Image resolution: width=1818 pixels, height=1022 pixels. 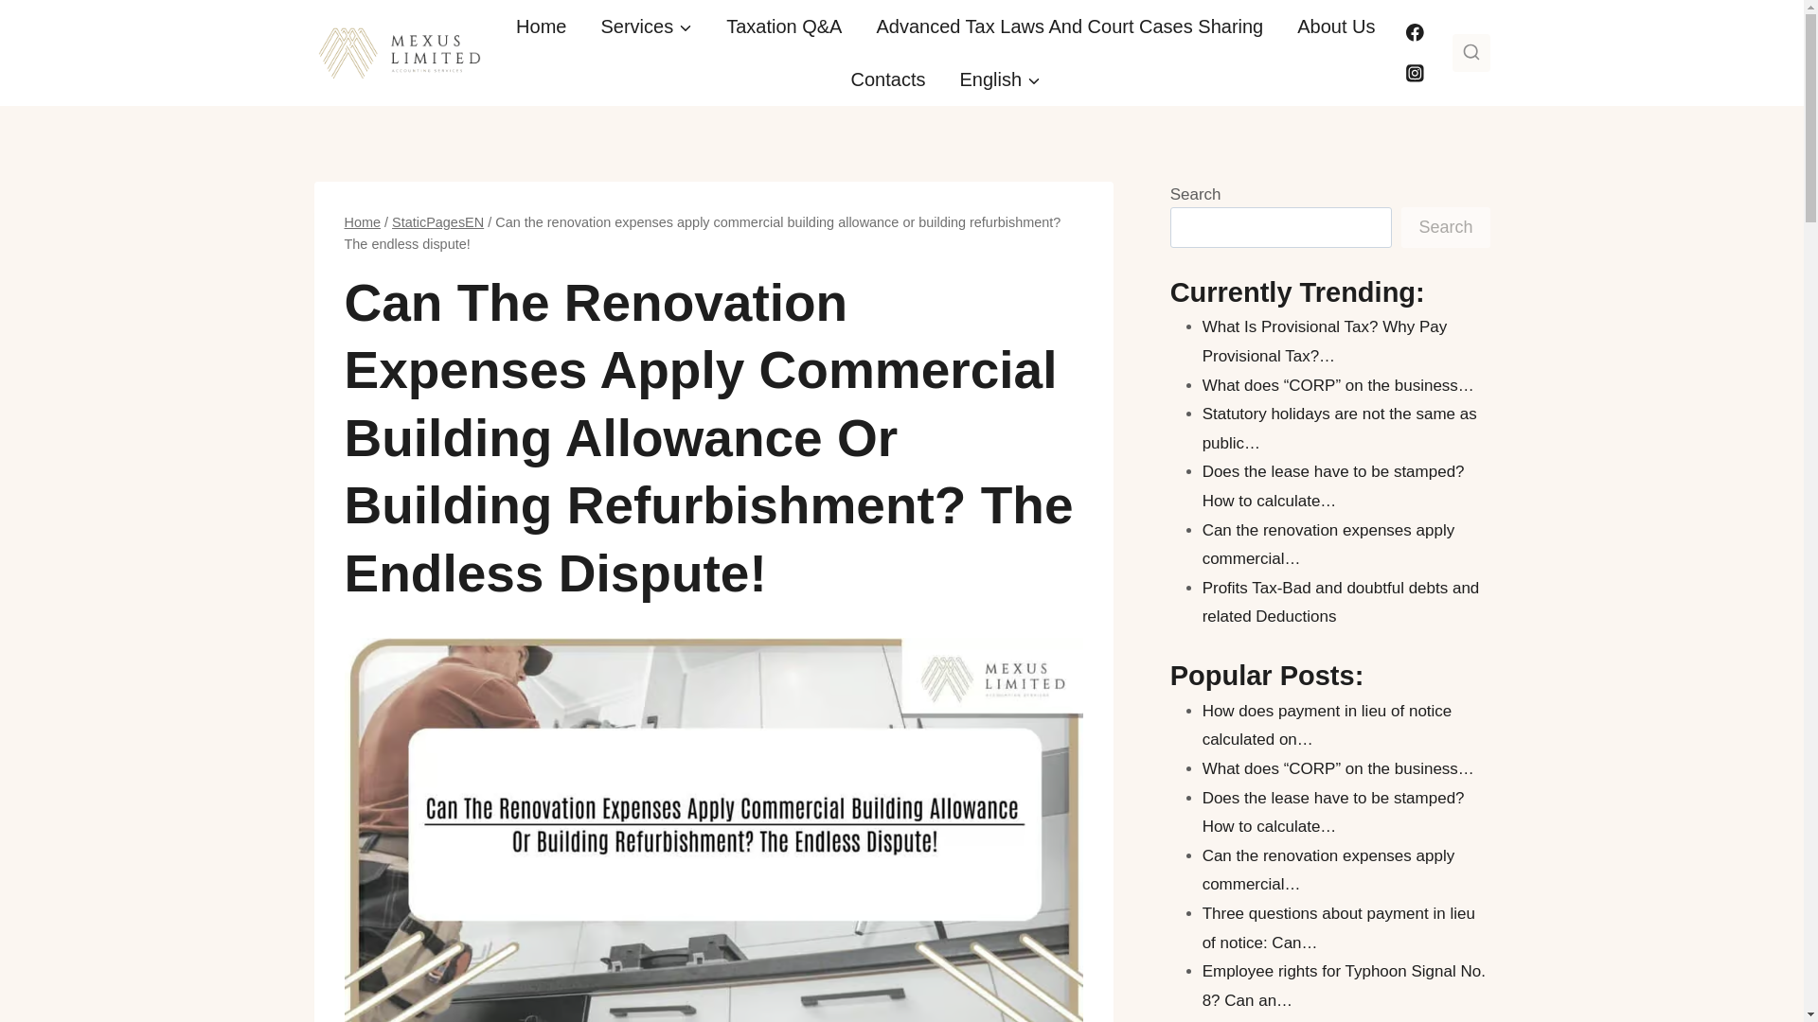 I want to click on Advanced Tax Laws And Court Cases Sharing, so click(x=1068, y=26).